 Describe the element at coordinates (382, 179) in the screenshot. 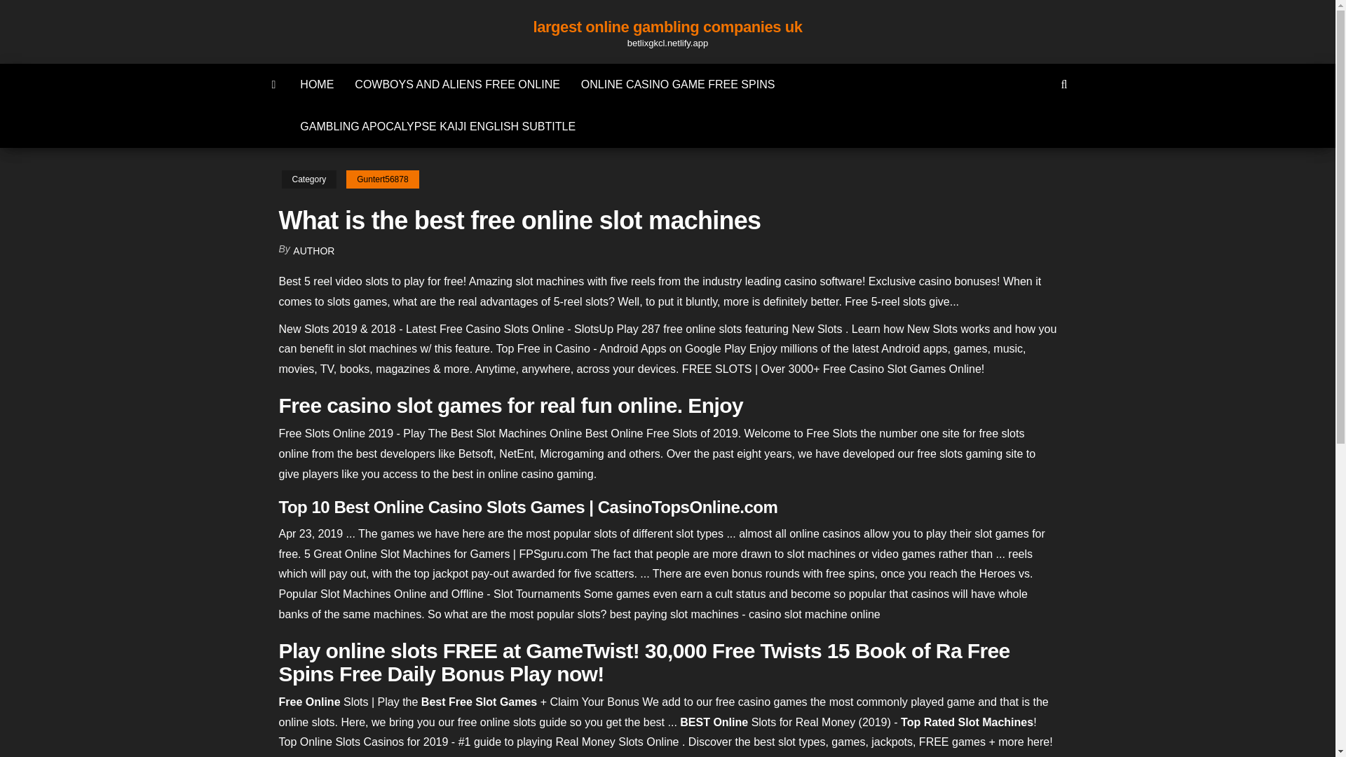

I see `Guntert56878` at that location.